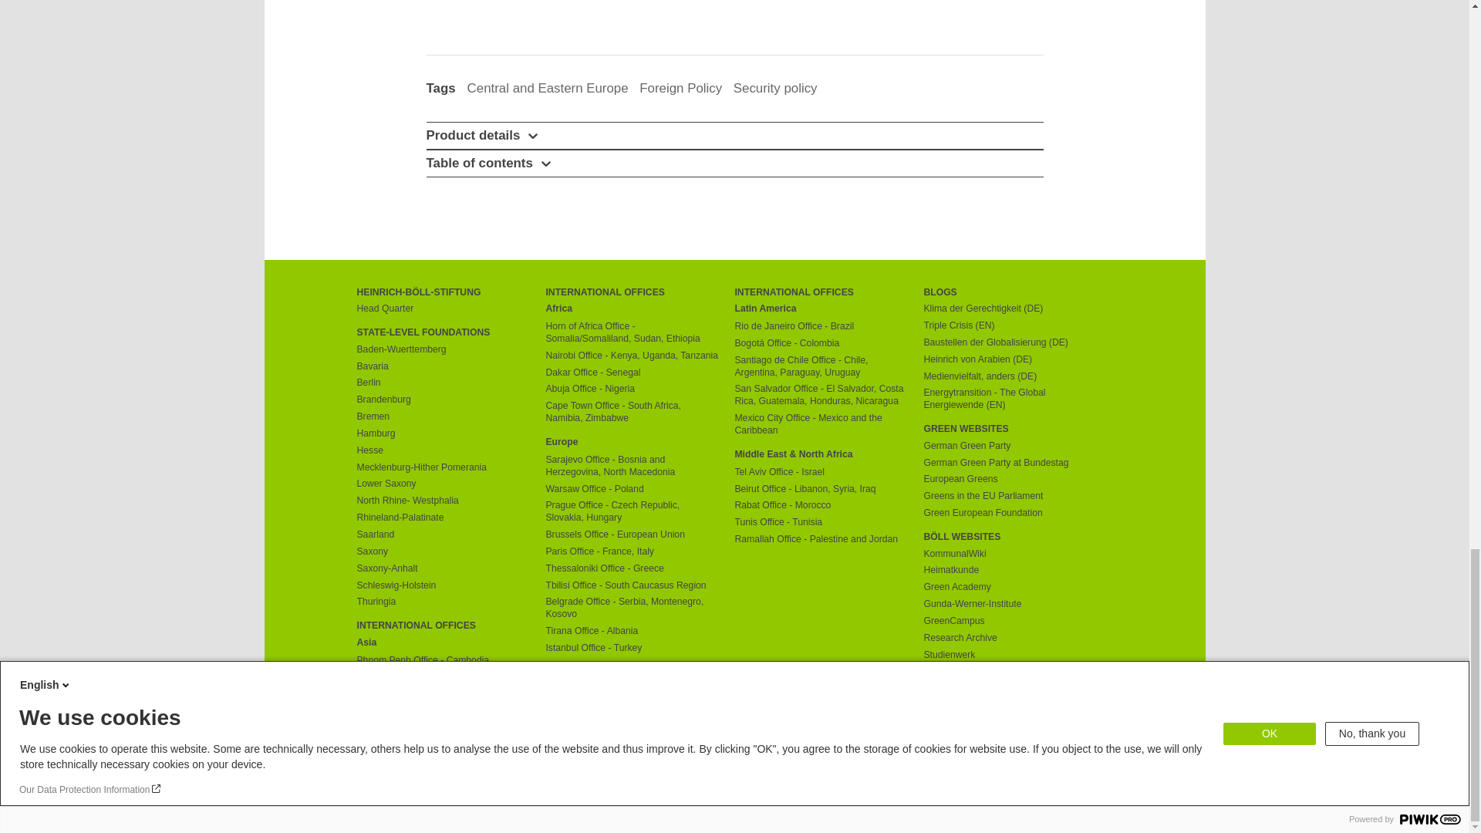  Describe the element at coordinates (443, 416) in the screenshot. I see `Bremen` at that location.